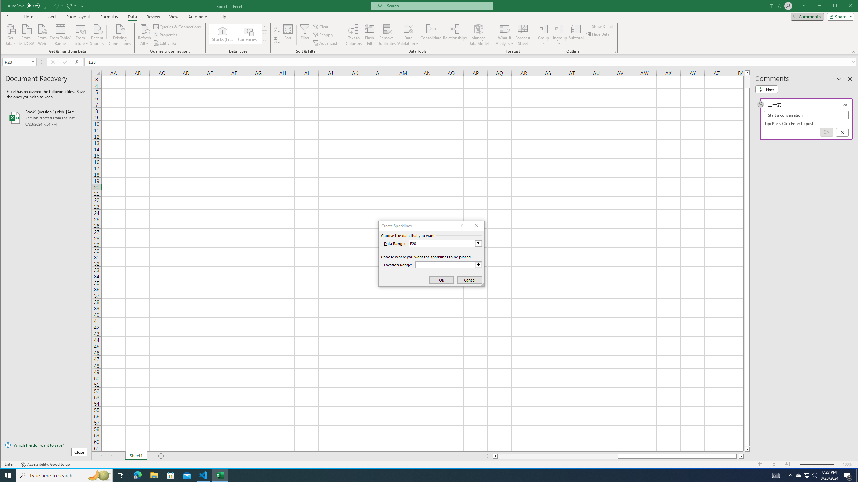  Describe the element at coordinates (826, 132) in the screenshot. I see `Post comment (Ctrl + Enter)` at that location.